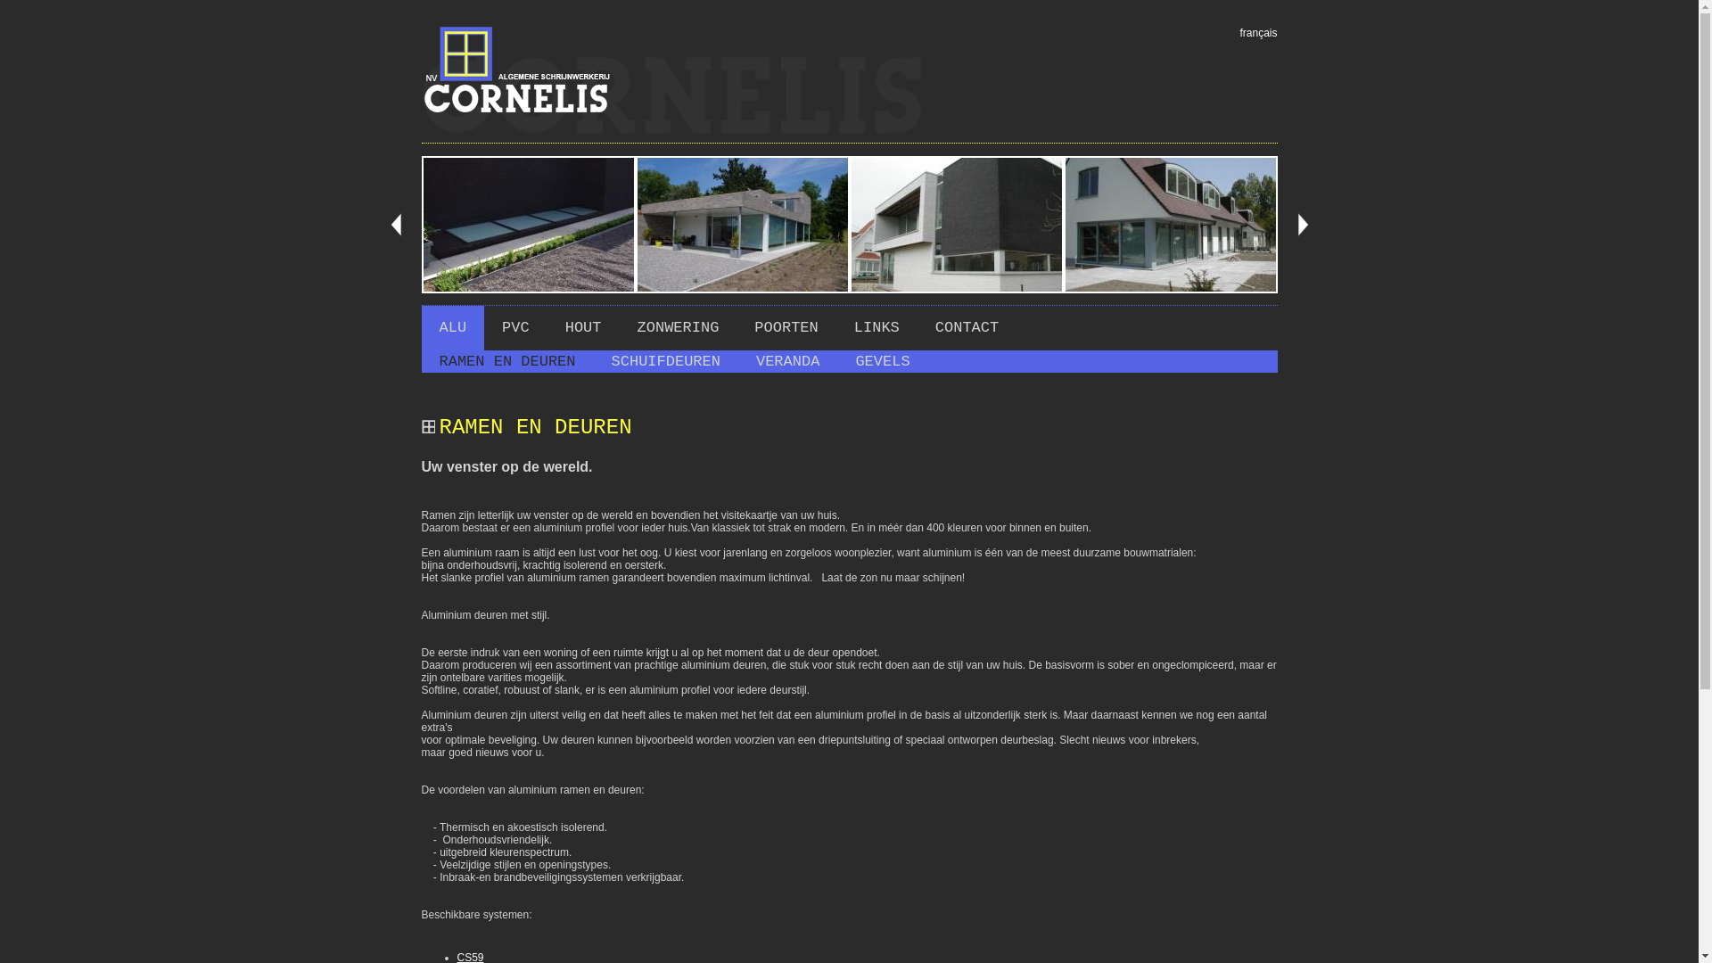 Image resolution: width=1712 pixels, height=963 pixels. Describe the element at coordinates (788, 362) in the screenshot. I see `VERANDA` at that location.